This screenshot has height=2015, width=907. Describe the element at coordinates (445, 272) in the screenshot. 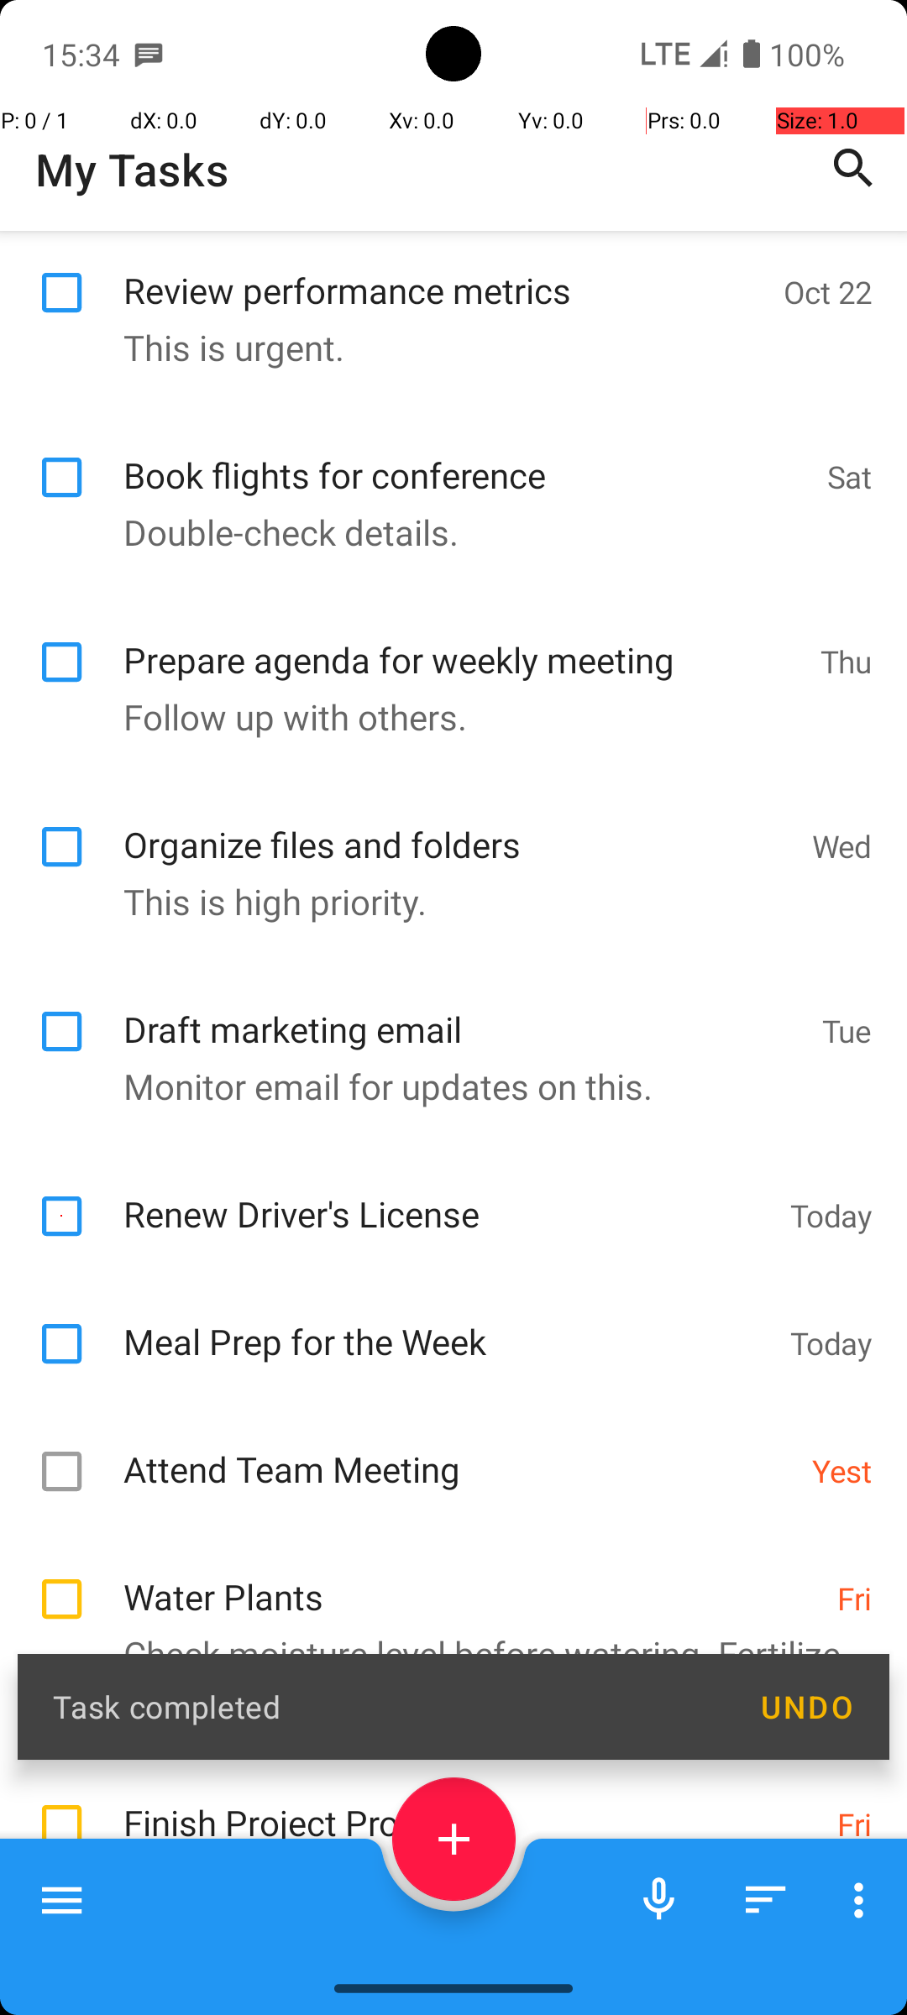

I see `Review performance metrics` at that location.